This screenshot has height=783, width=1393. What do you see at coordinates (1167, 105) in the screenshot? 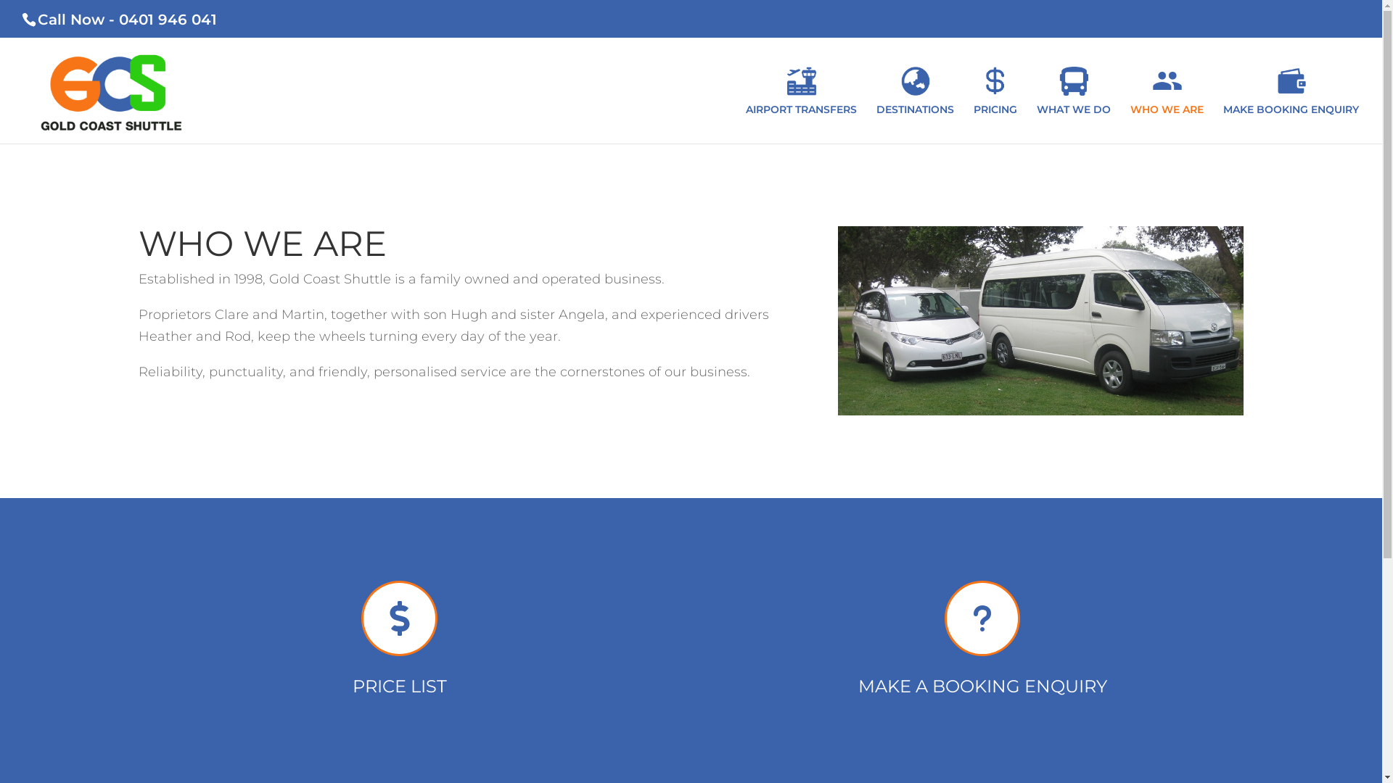
I see `WHO WE ARE` at bounding box center [1167, 105].